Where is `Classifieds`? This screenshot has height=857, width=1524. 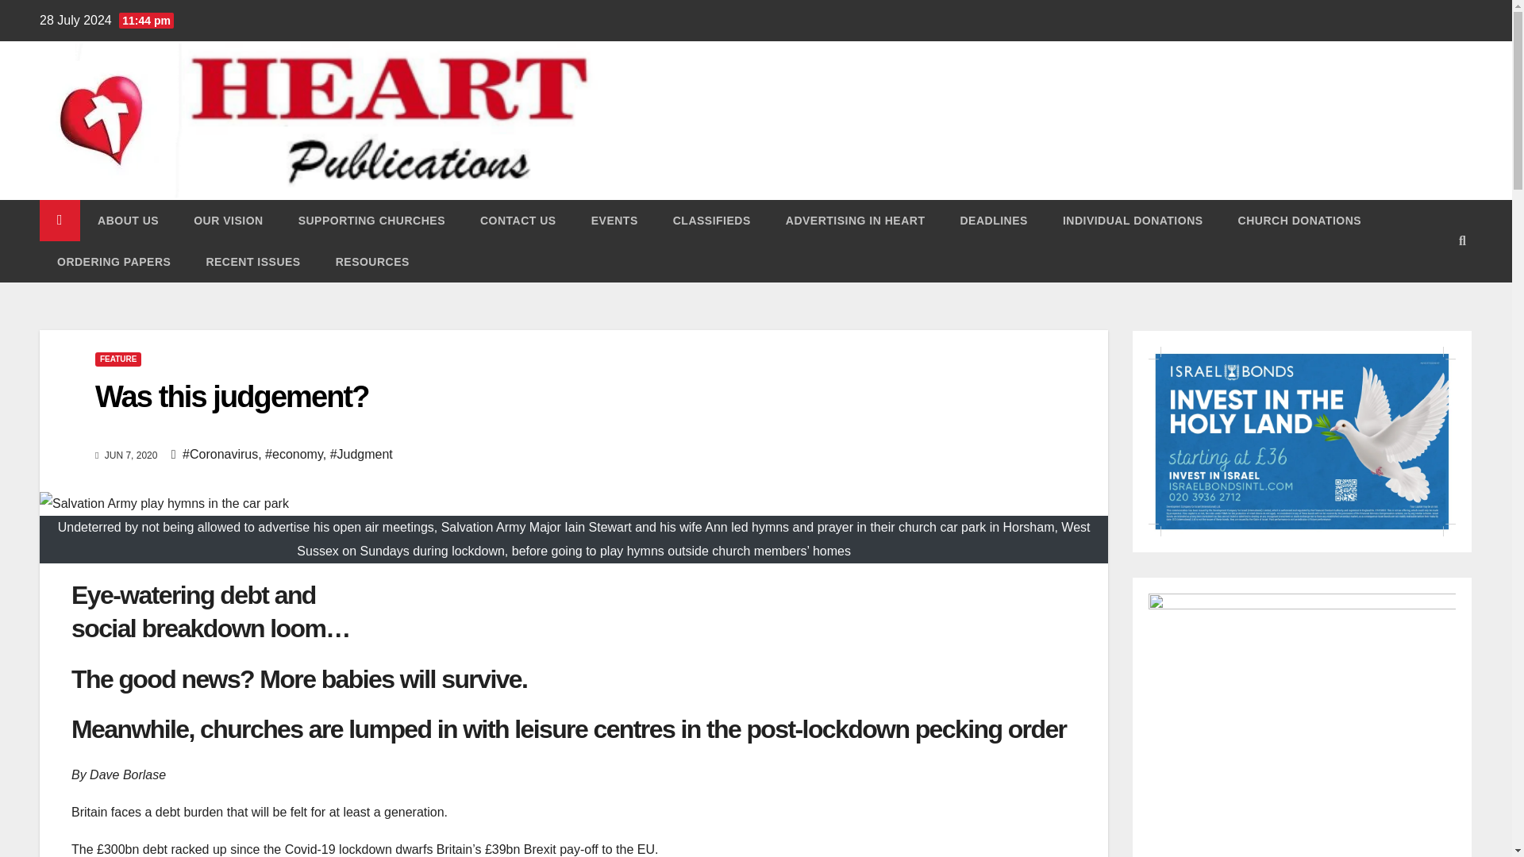 Classifieds is located at coordinates (711, 220).